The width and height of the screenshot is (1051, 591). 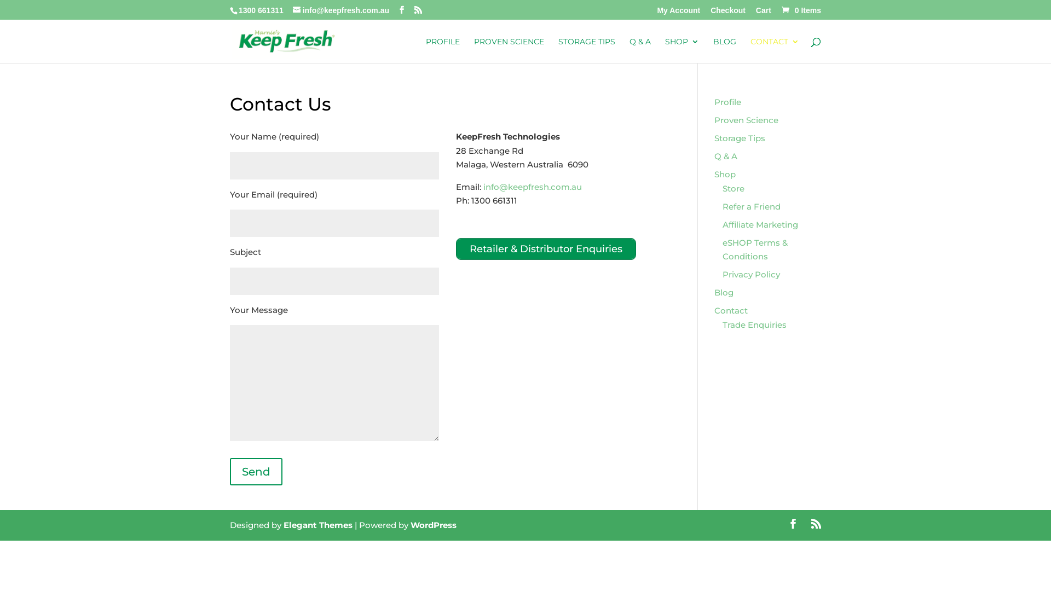 I want to click on SHOP, so click(x=682, y=50).